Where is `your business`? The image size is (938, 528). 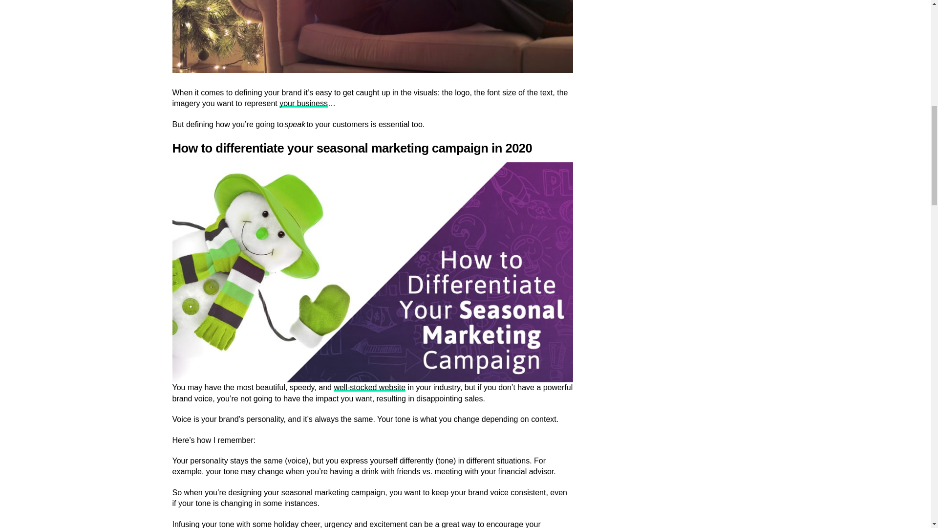 your business is located at coordinates (303, 104).